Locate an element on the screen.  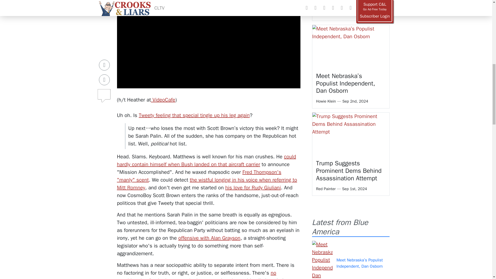
VideoCafe is located at coordinates (163, 100).